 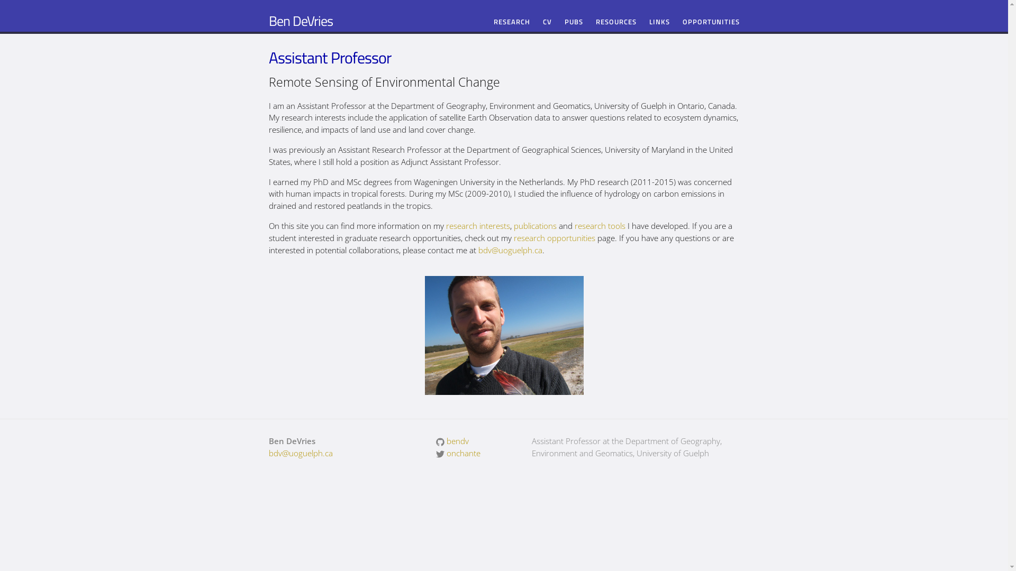 I want to click on PUBS, so click(x=574, y=22).